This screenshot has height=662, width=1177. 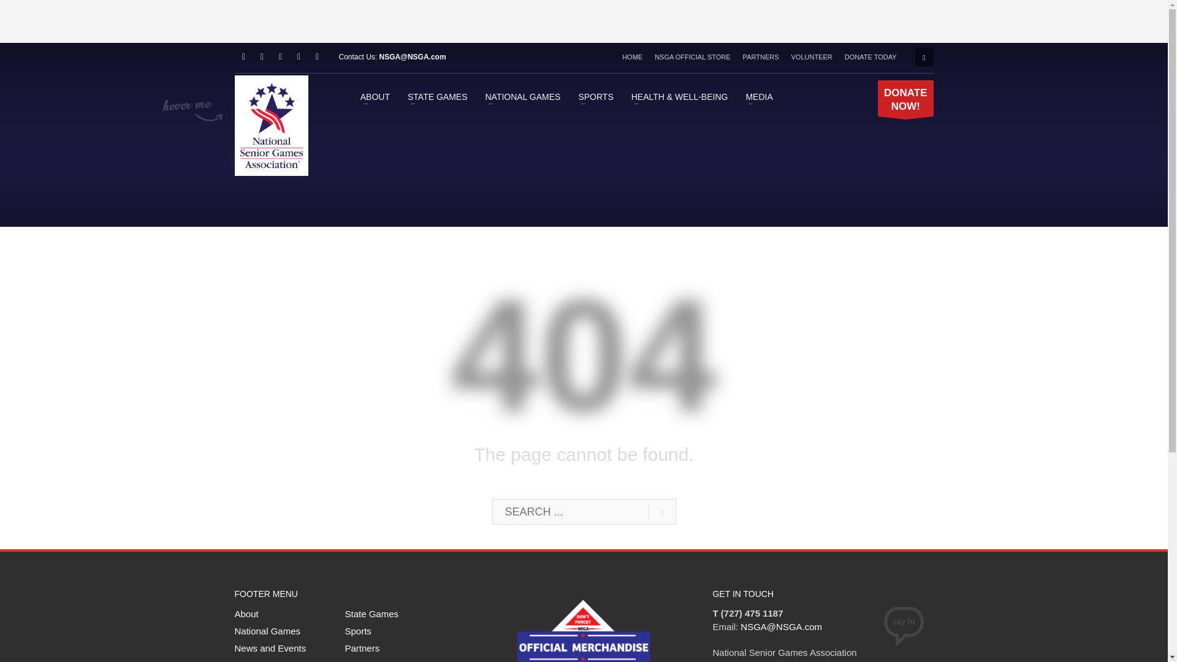 What do you see at coordinates (761, 56) in the screenshot?
I see `PARTNERS` at bounding box center [761, 56].